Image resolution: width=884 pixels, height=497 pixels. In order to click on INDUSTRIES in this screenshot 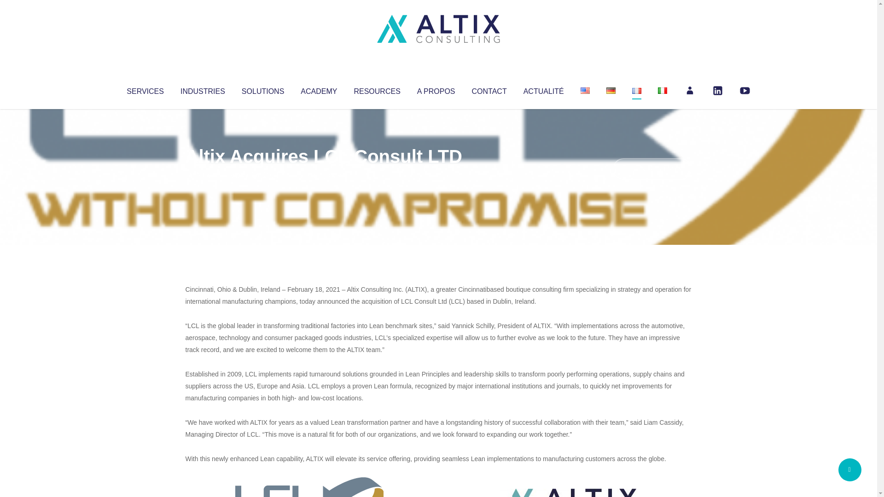, I will do `click(203, 89)`.